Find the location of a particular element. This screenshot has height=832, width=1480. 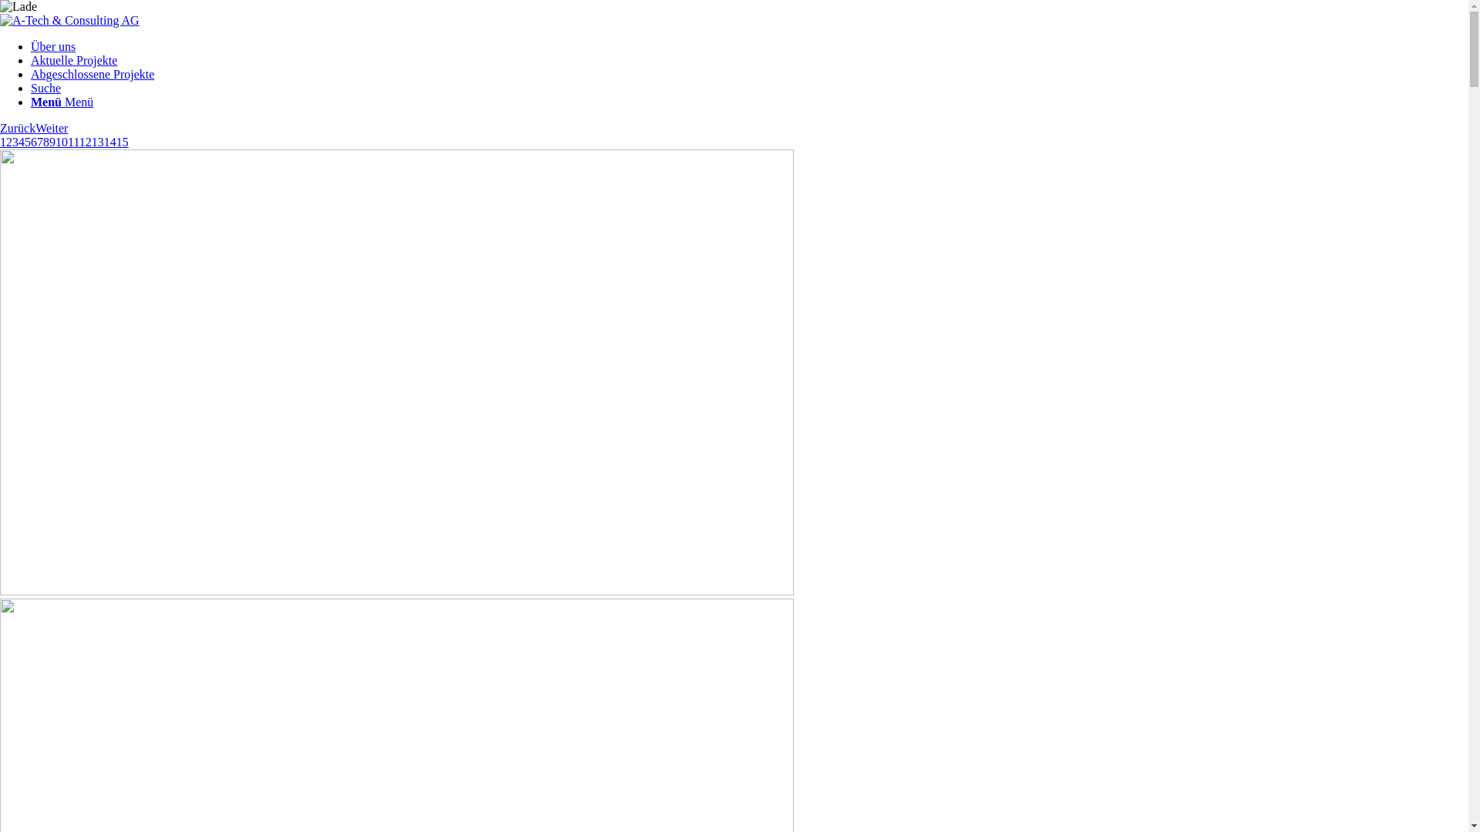

4 is located at coordinates (22, 142).